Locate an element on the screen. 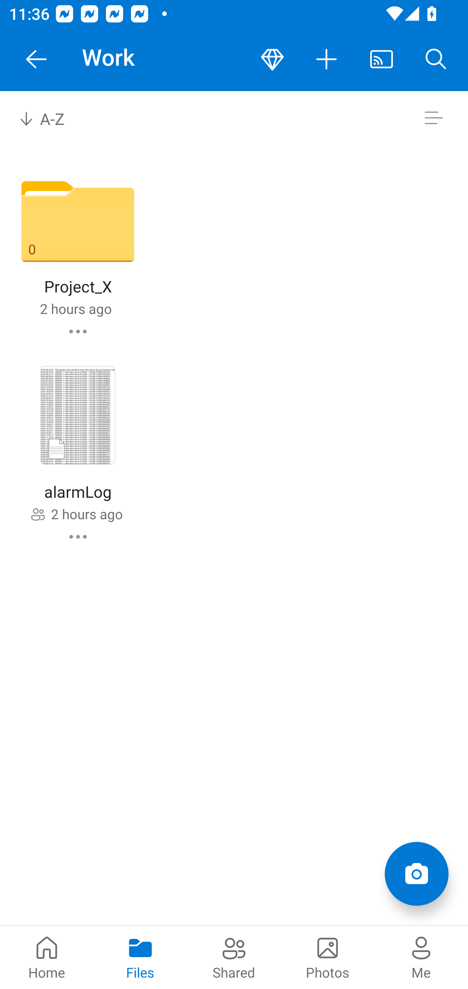 Image resolution: width=468 pixels, height=989 pixels. Add items Scan is located at coordinates (416, 874).